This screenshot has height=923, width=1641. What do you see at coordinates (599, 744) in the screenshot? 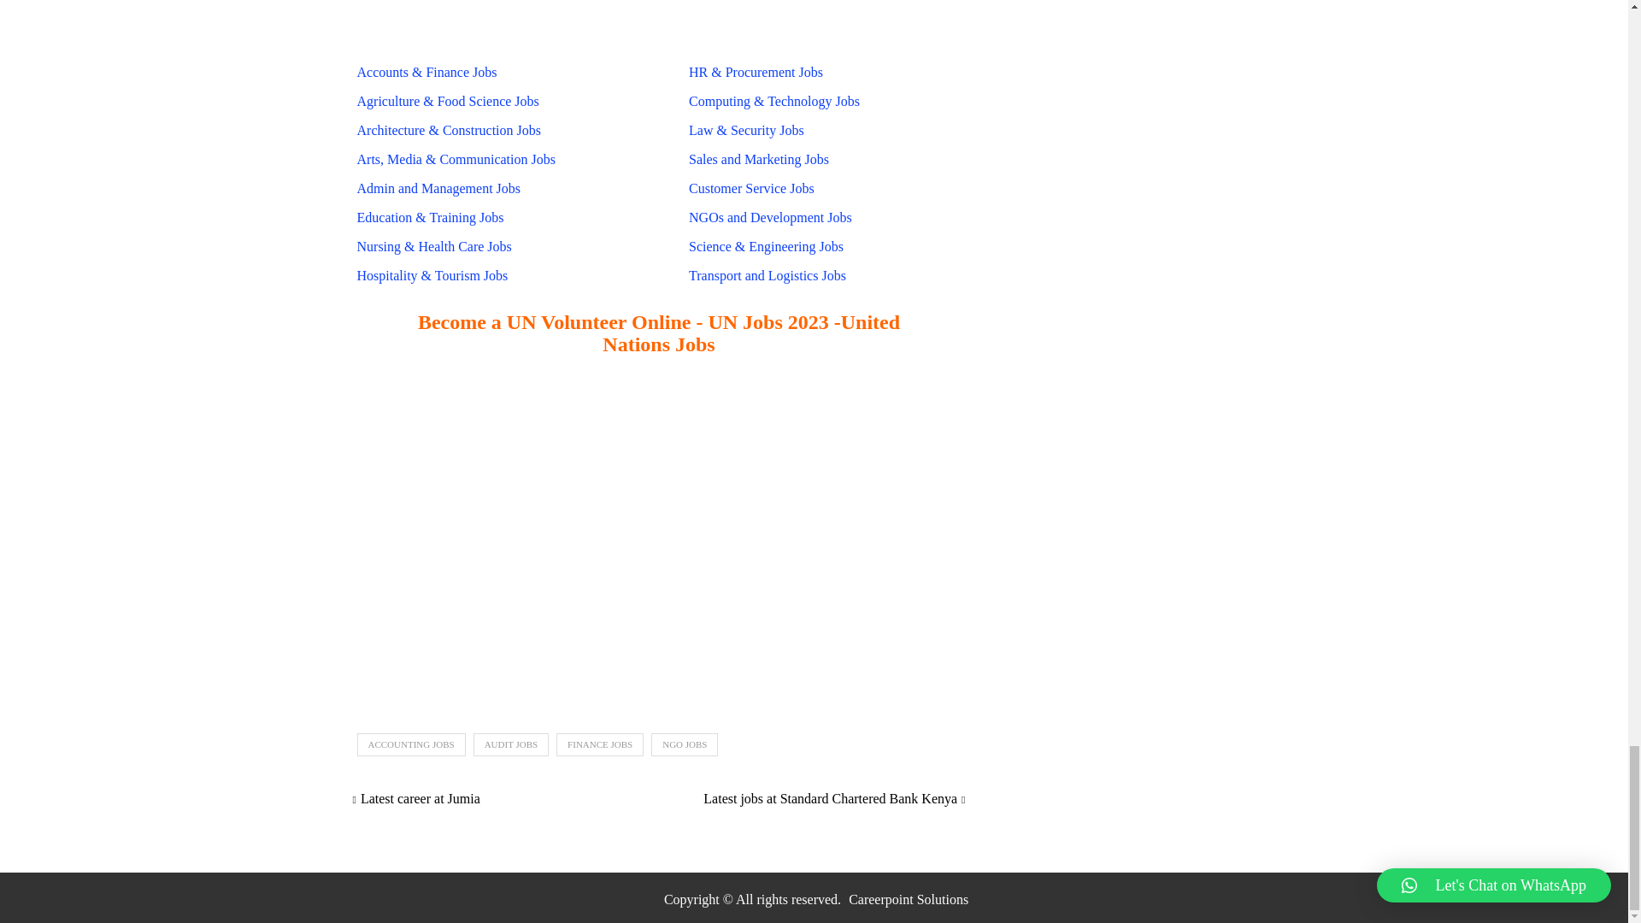
I see `FINANCE JOBS` at bounding box center [599, 744].